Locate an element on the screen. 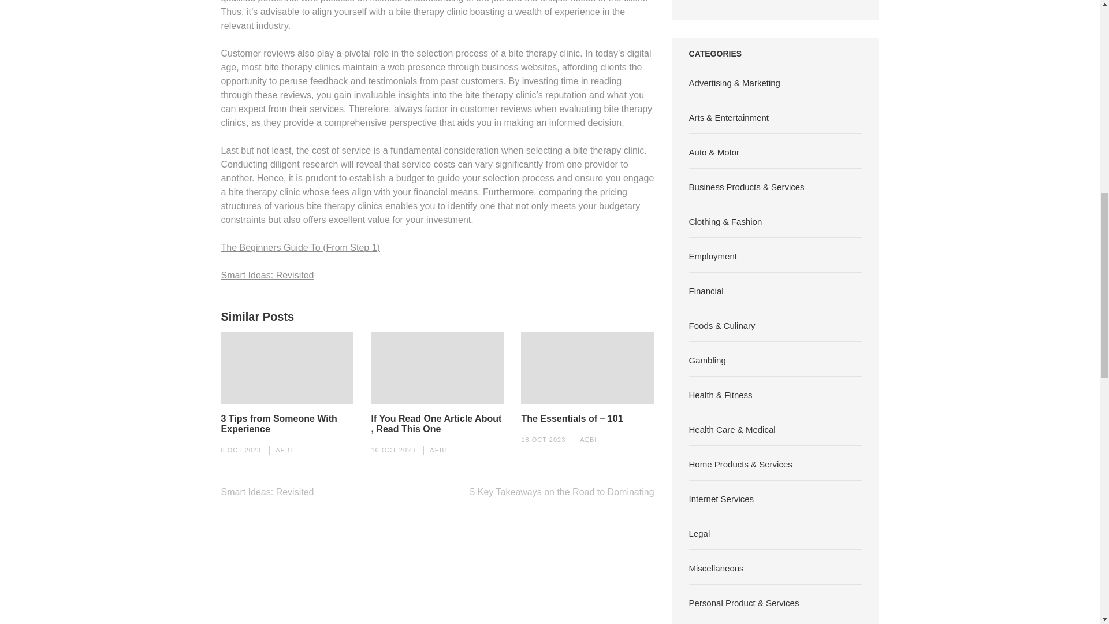 Image resolution: width=1109 pixels, height=624 pixels. Smart Ideas: Revisited is located at coordinates (267, 492).